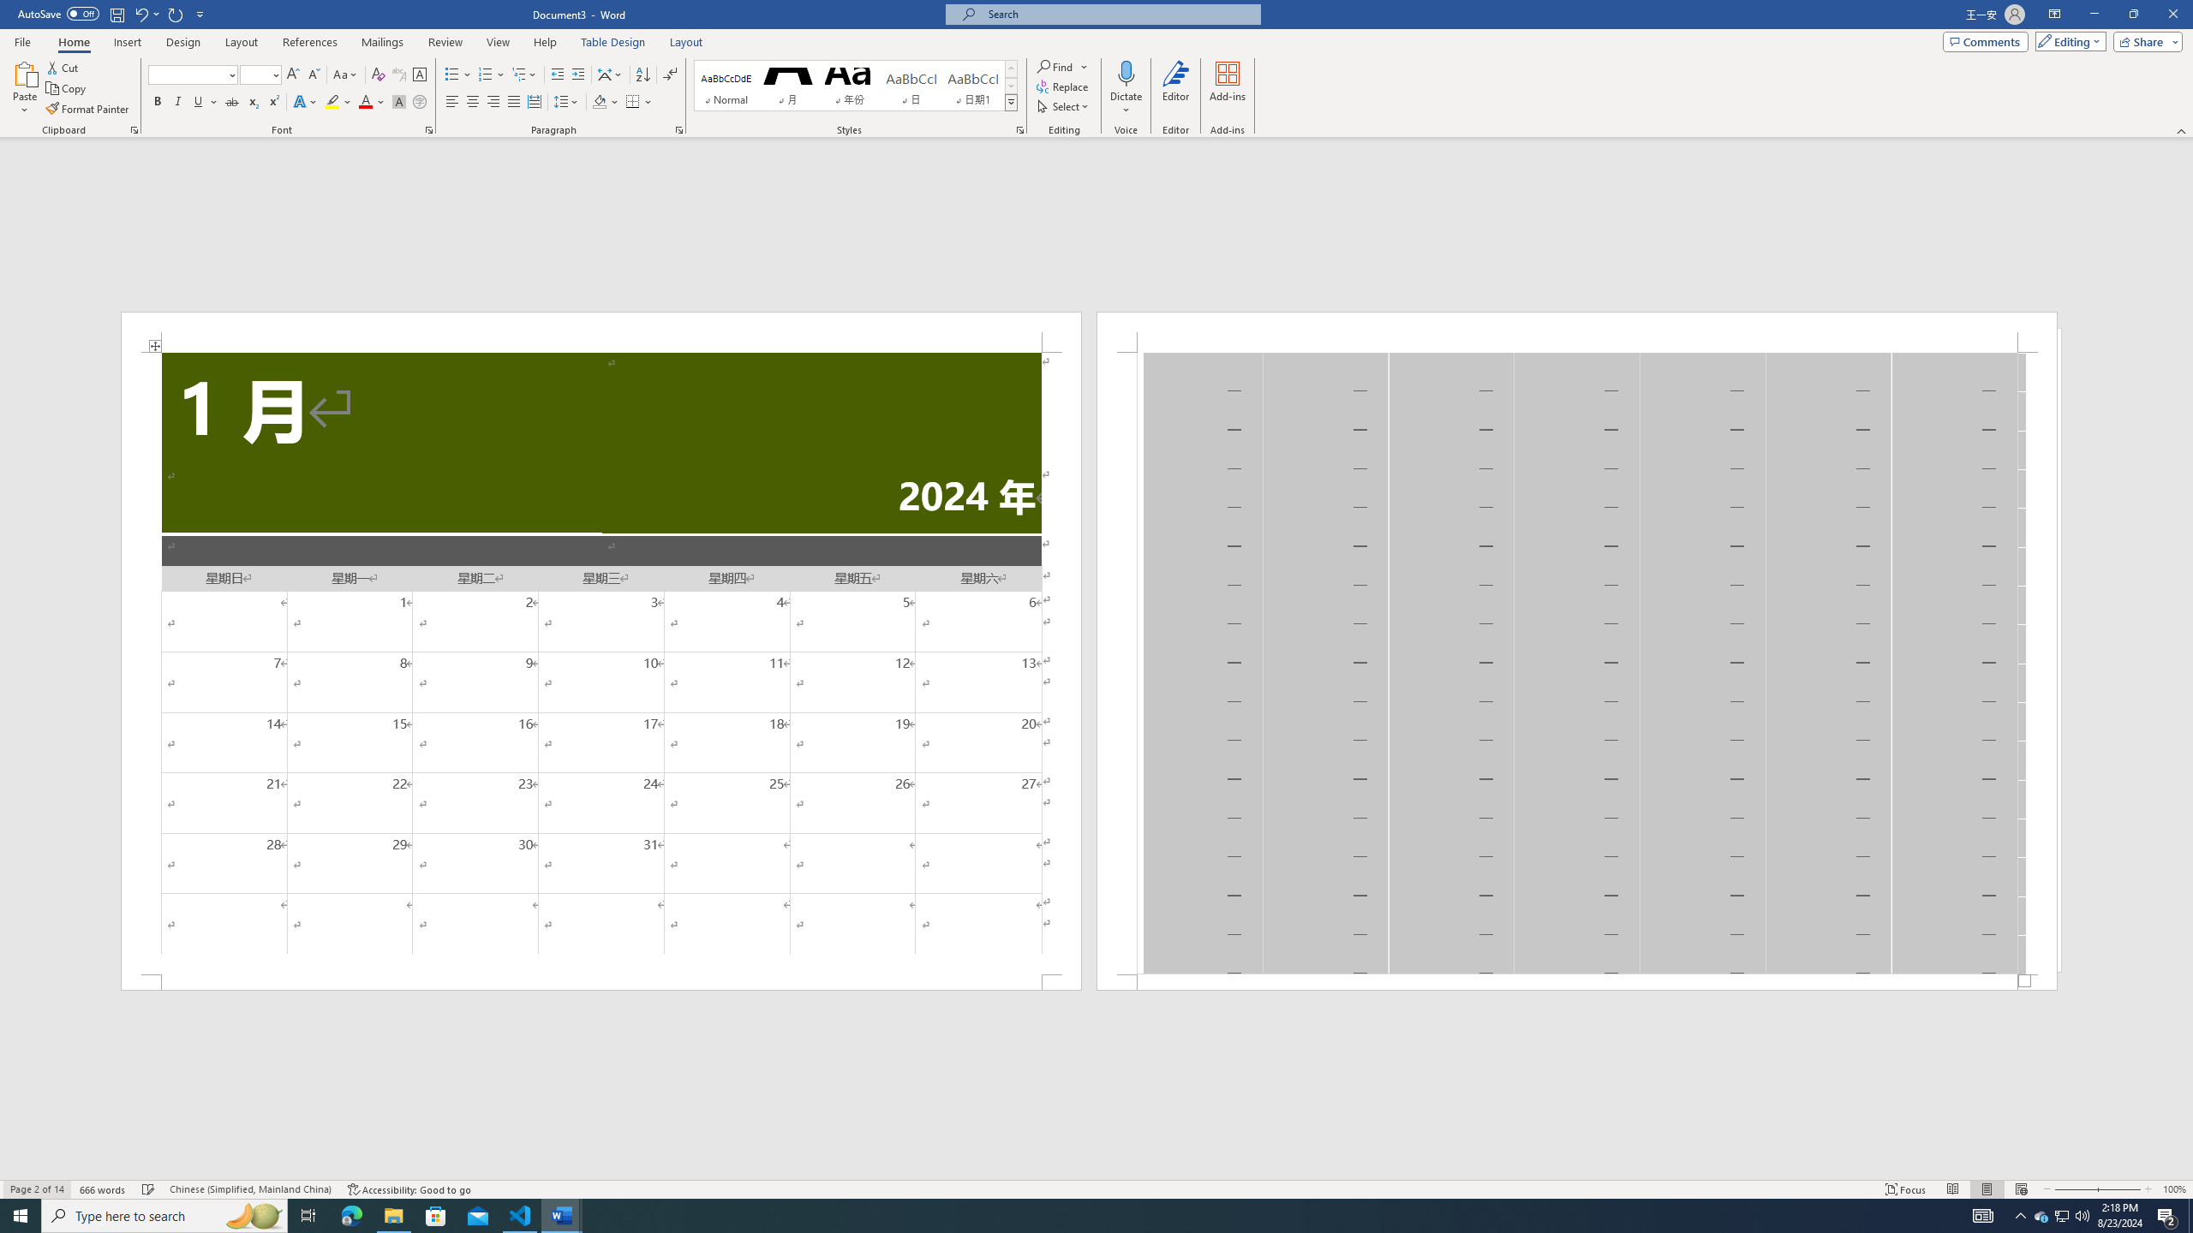  Describe the element at coordinates (1576, 332) in the screenshot. I see `Header -Section 1-` at that location.